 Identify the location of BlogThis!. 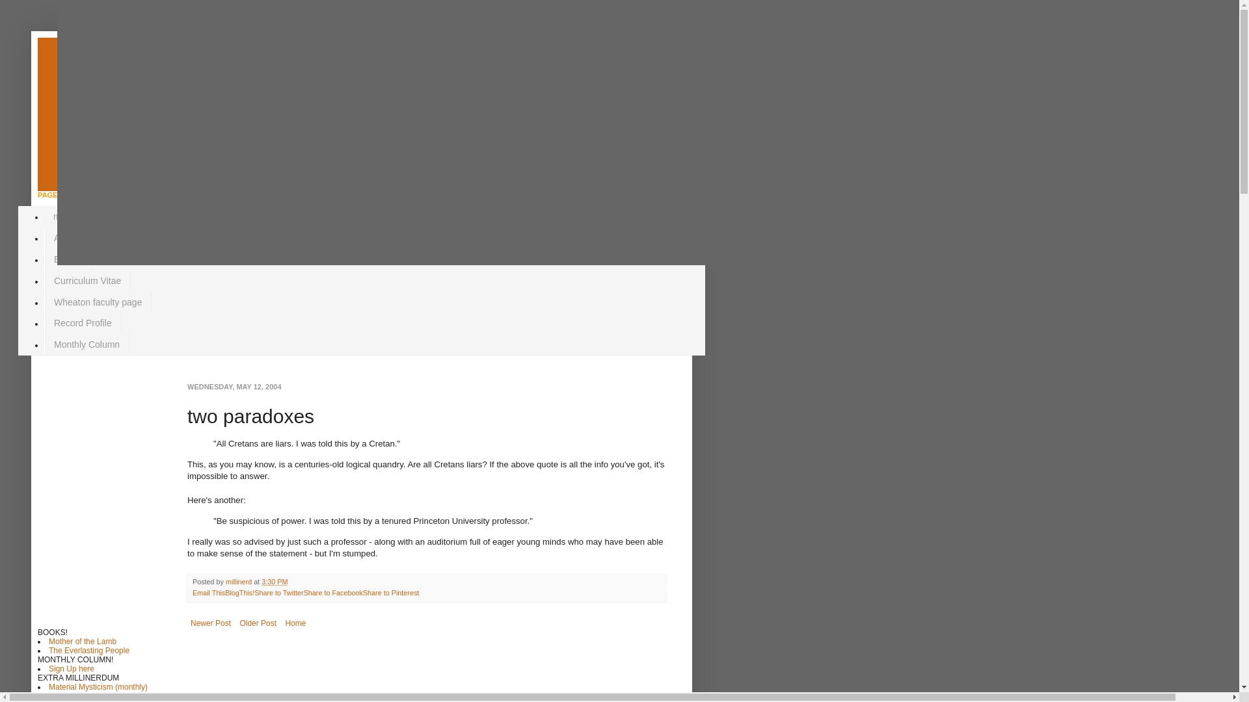
(239, 593).